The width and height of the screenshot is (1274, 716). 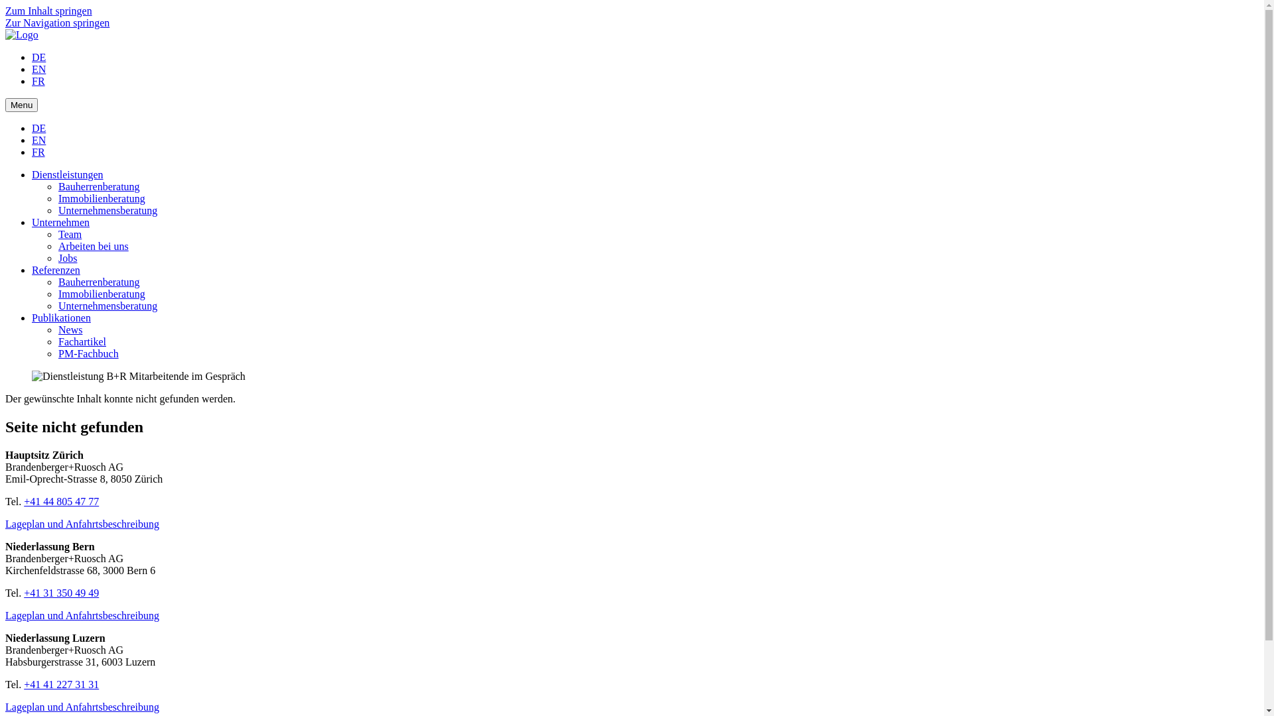 I want to click on FR, so click(x=38, y=81).